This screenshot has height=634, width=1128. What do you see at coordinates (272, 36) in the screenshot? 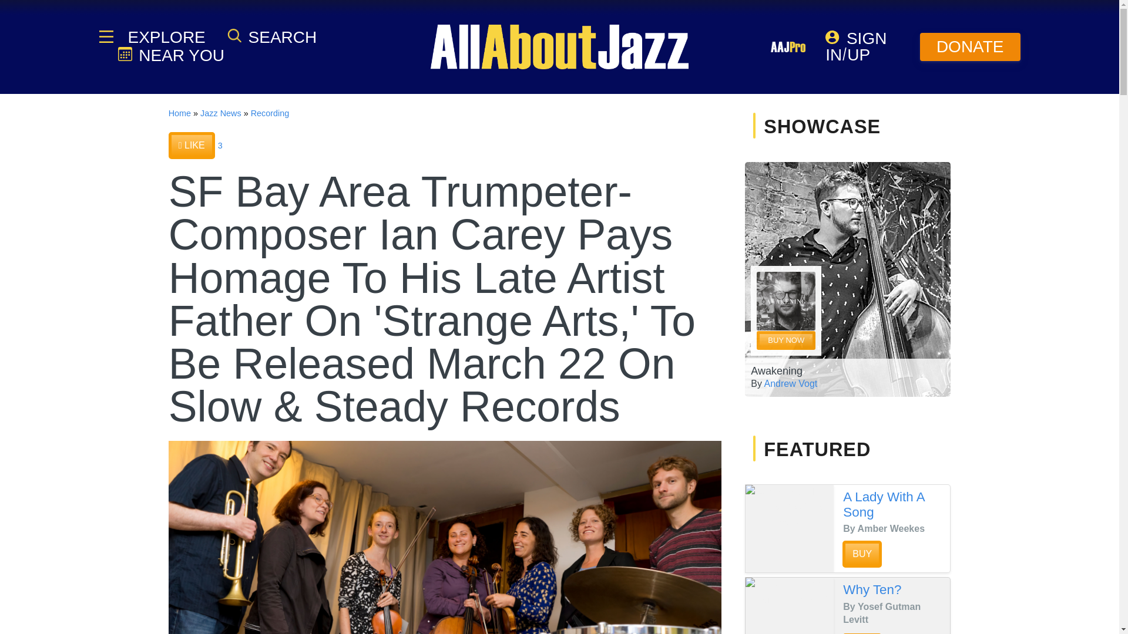
I see `SEARCH` at bounding box center [272, 36].